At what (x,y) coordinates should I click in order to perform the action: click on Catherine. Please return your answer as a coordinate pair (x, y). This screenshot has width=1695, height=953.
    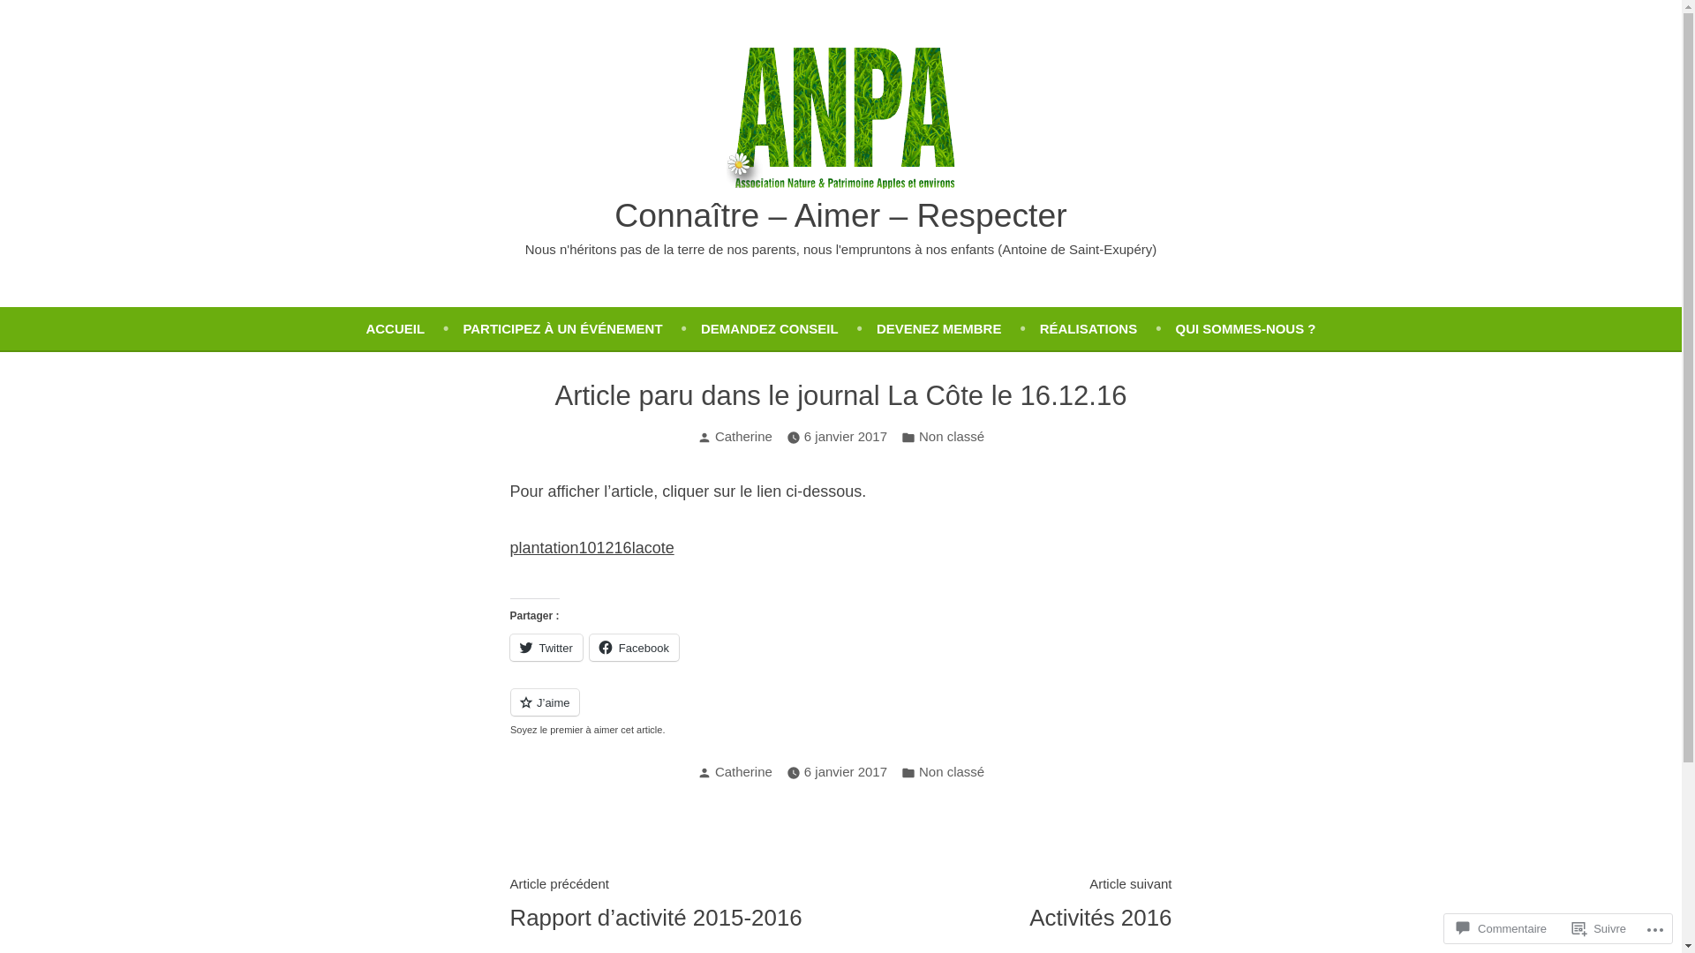
    Looking at the image, I should click on (743, 436).